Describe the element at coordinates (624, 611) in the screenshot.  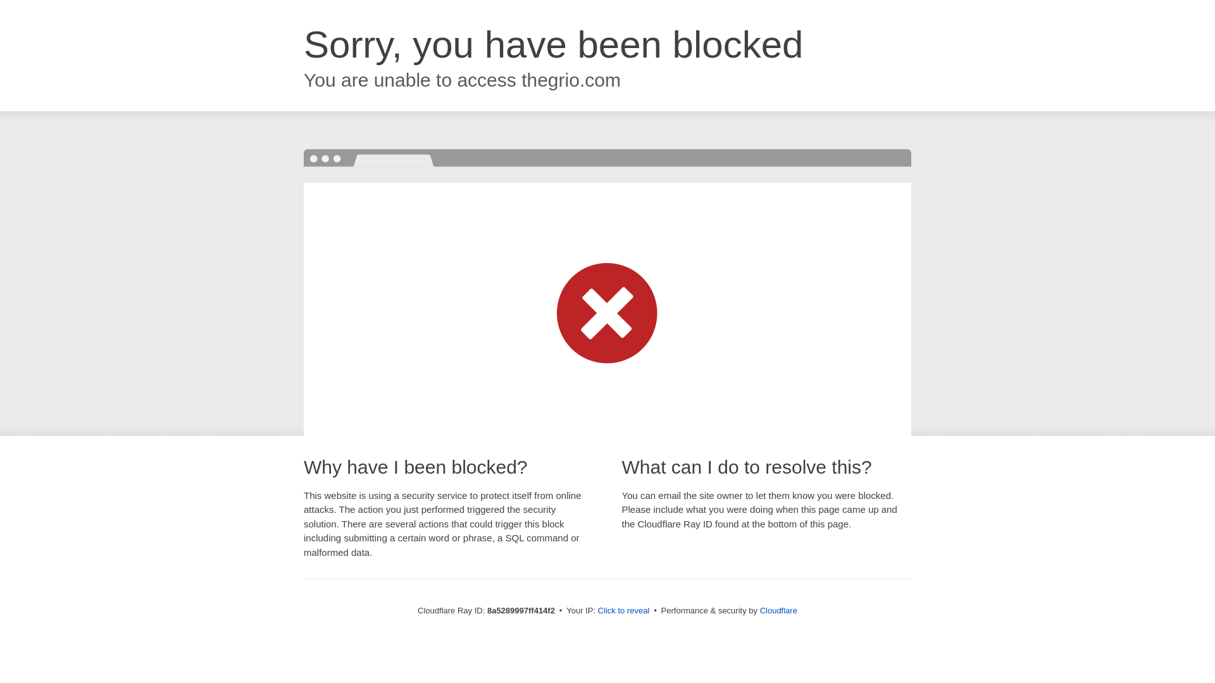
I see `Click to reveal` at that location.